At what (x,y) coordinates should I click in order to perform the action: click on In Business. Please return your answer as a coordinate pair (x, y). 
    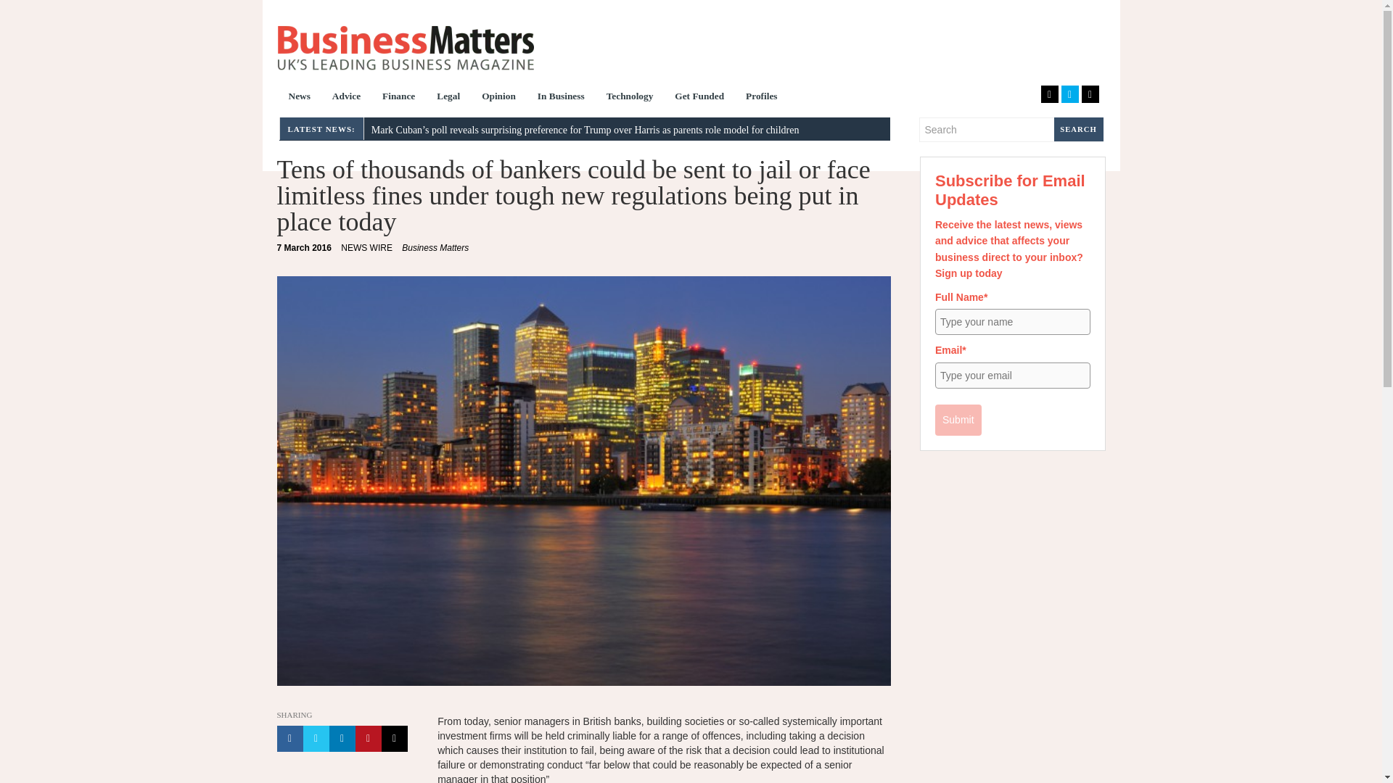
    Looking at the image, I should click on (561, 97).